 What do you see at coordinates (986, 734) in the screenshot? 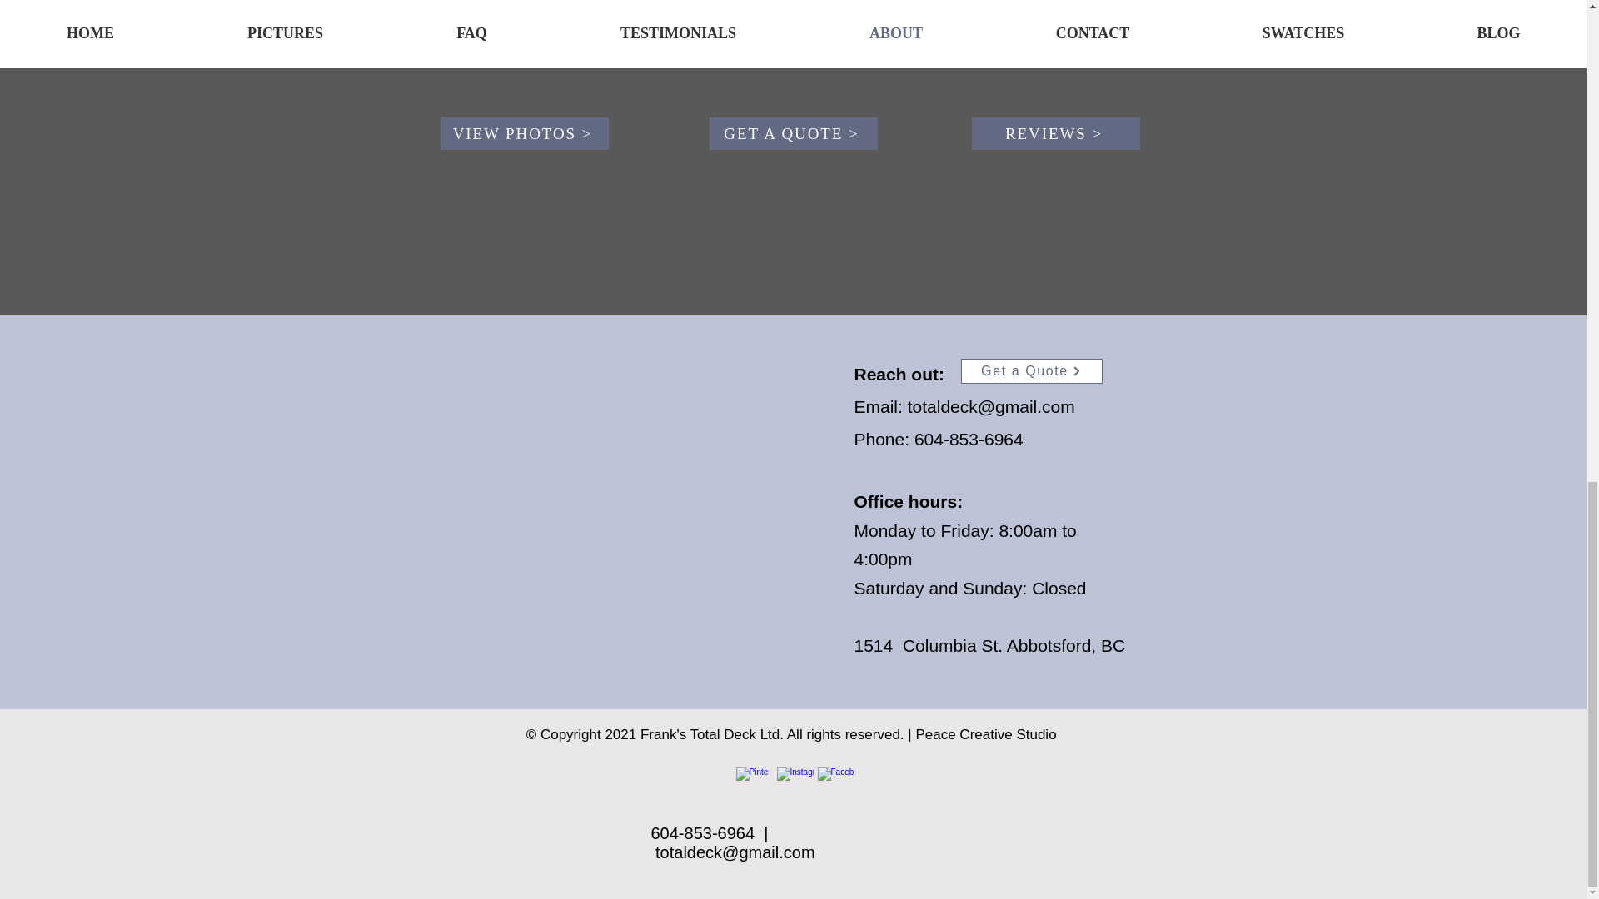
I see `Peace Creative Studio ` at bounding box center [986, 734].